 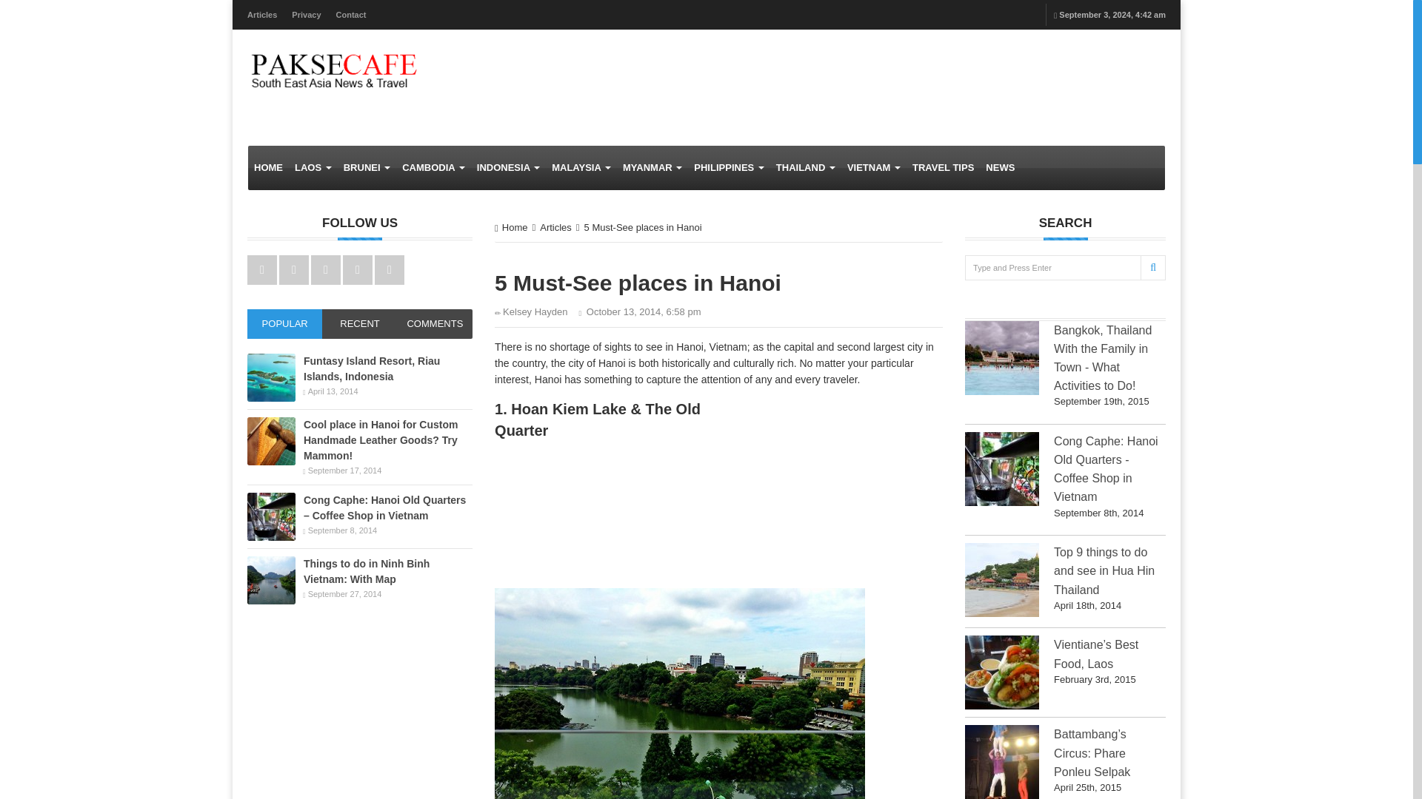 I want to click on Published on October 13, 2014 at 6:58 pm, so click(x=640, y=312).